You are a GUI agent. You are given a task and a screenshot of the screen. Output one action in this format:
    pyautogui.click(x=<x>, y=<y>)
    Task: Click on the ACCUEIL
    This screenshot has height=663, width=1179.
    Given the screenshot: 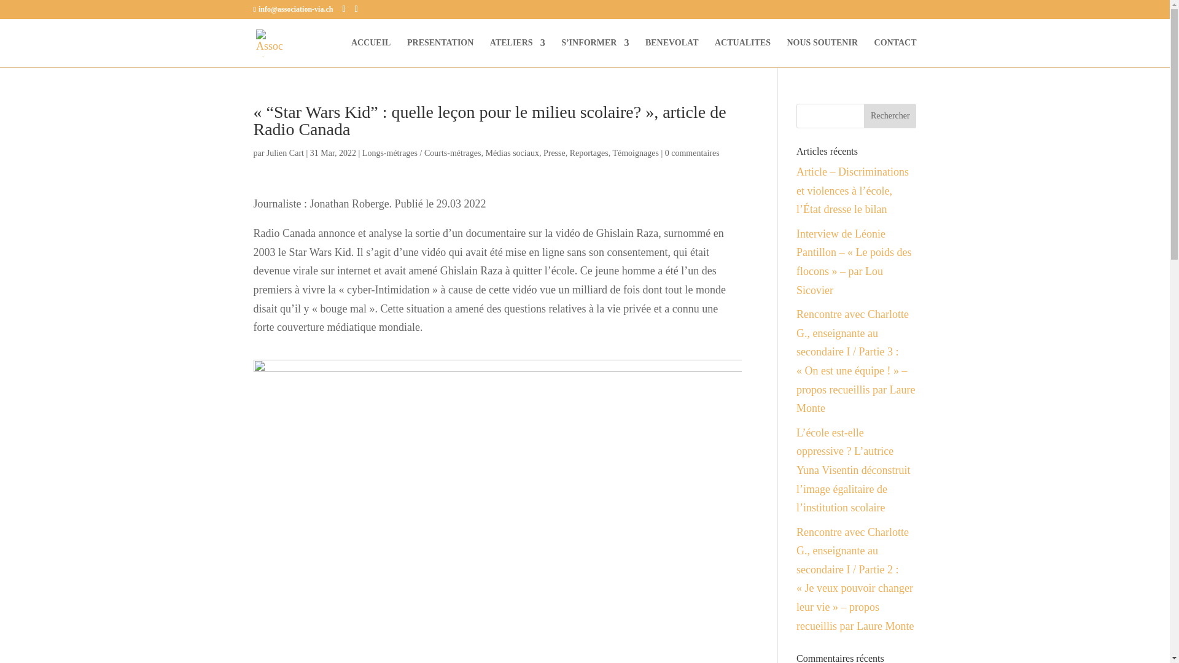 What is the action you would take?
    pyautogui.click(x=371, y=53)
    